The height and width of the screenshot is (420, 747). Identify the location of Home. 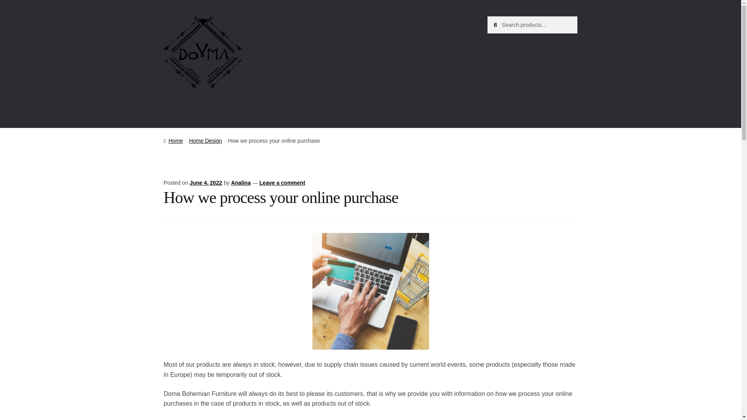
(173, 141).